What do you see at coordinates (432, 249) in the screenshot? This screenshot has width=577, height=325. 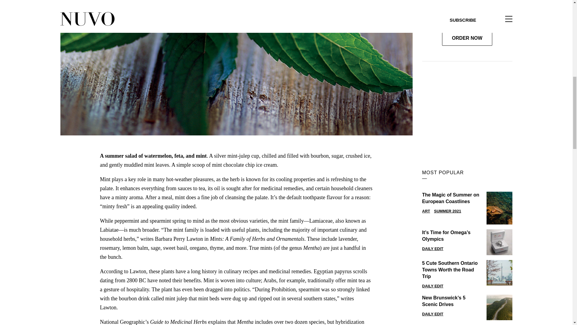 I see `DAILY EDIT` at bounding box center [432, 249].